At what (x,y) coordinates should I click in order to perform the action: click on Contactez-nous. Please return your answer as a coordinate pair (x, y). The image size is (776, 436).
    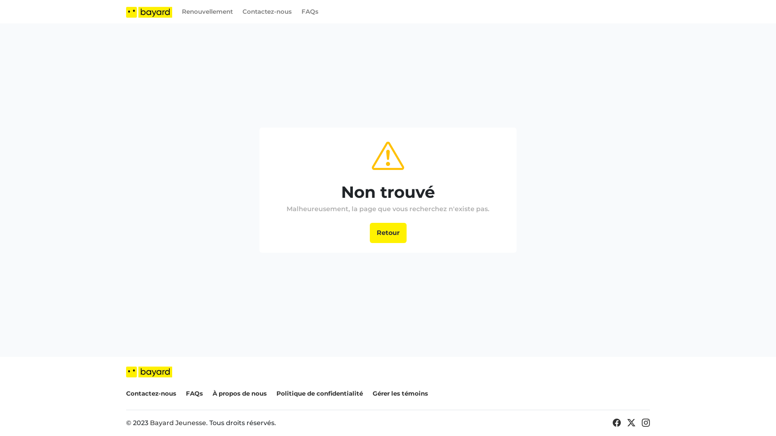
    Looking at the image, I should click on (151, 394).